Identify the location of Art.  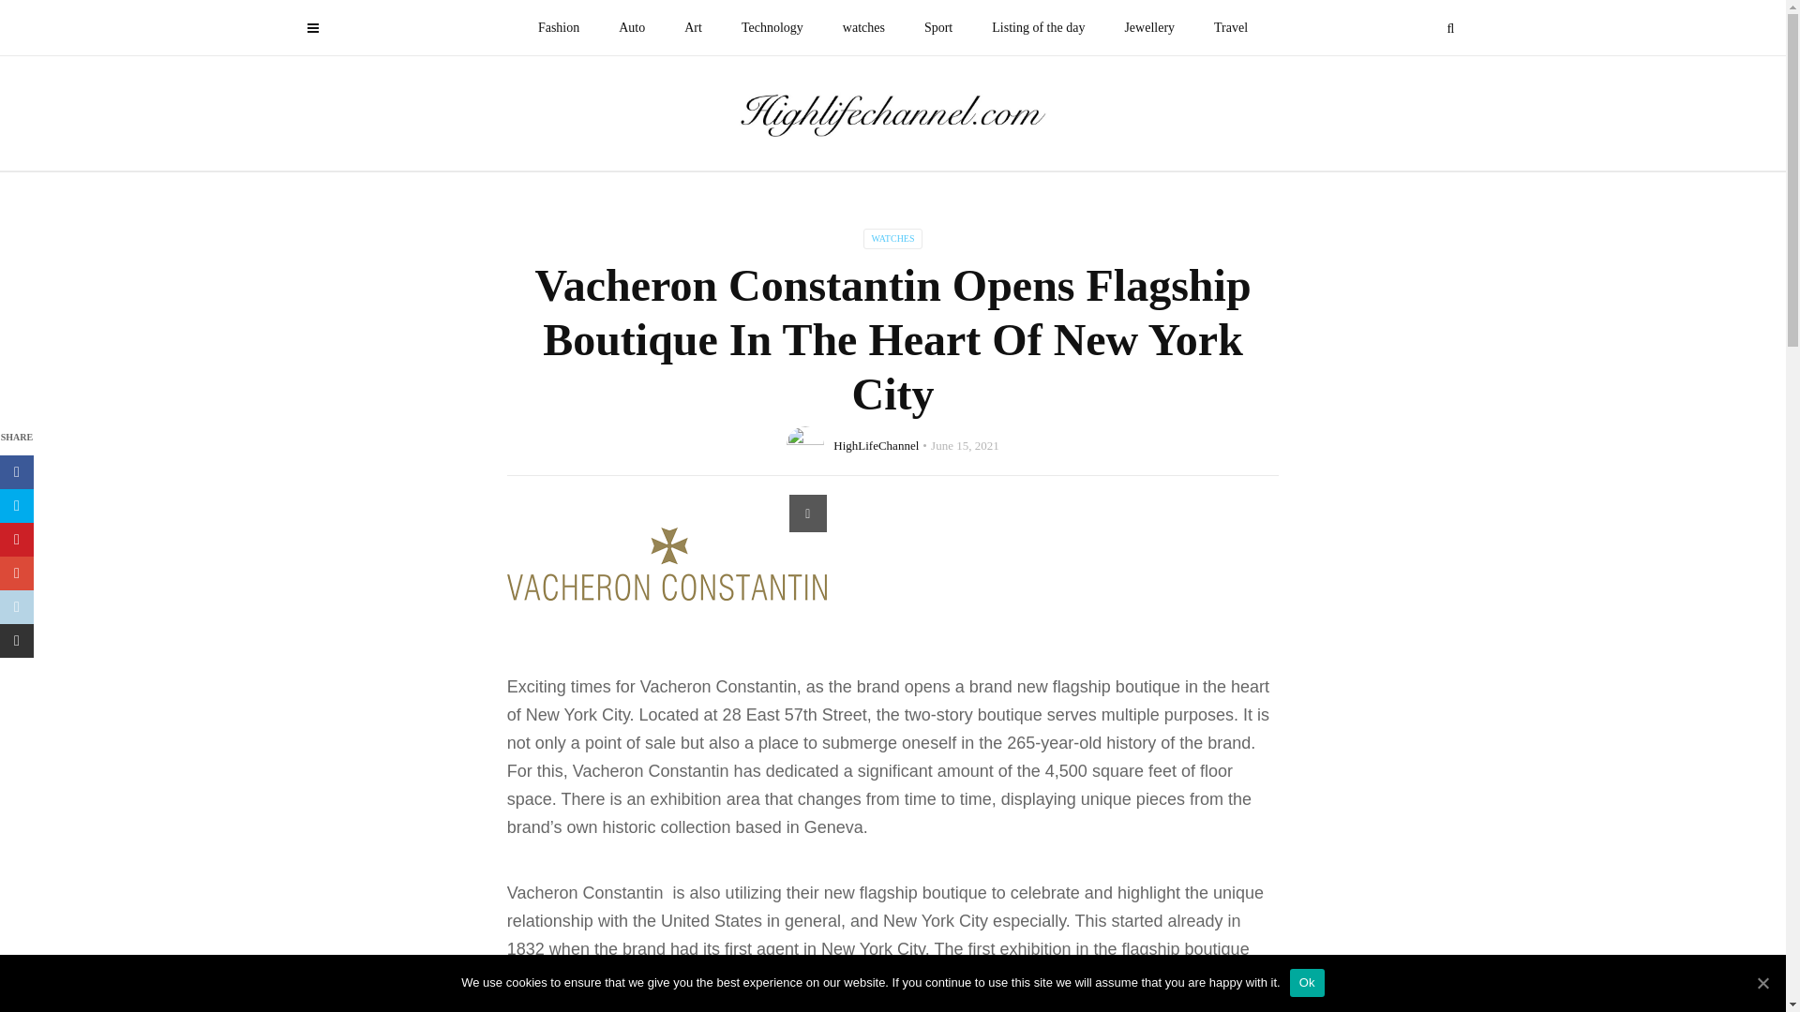
(692, 28).